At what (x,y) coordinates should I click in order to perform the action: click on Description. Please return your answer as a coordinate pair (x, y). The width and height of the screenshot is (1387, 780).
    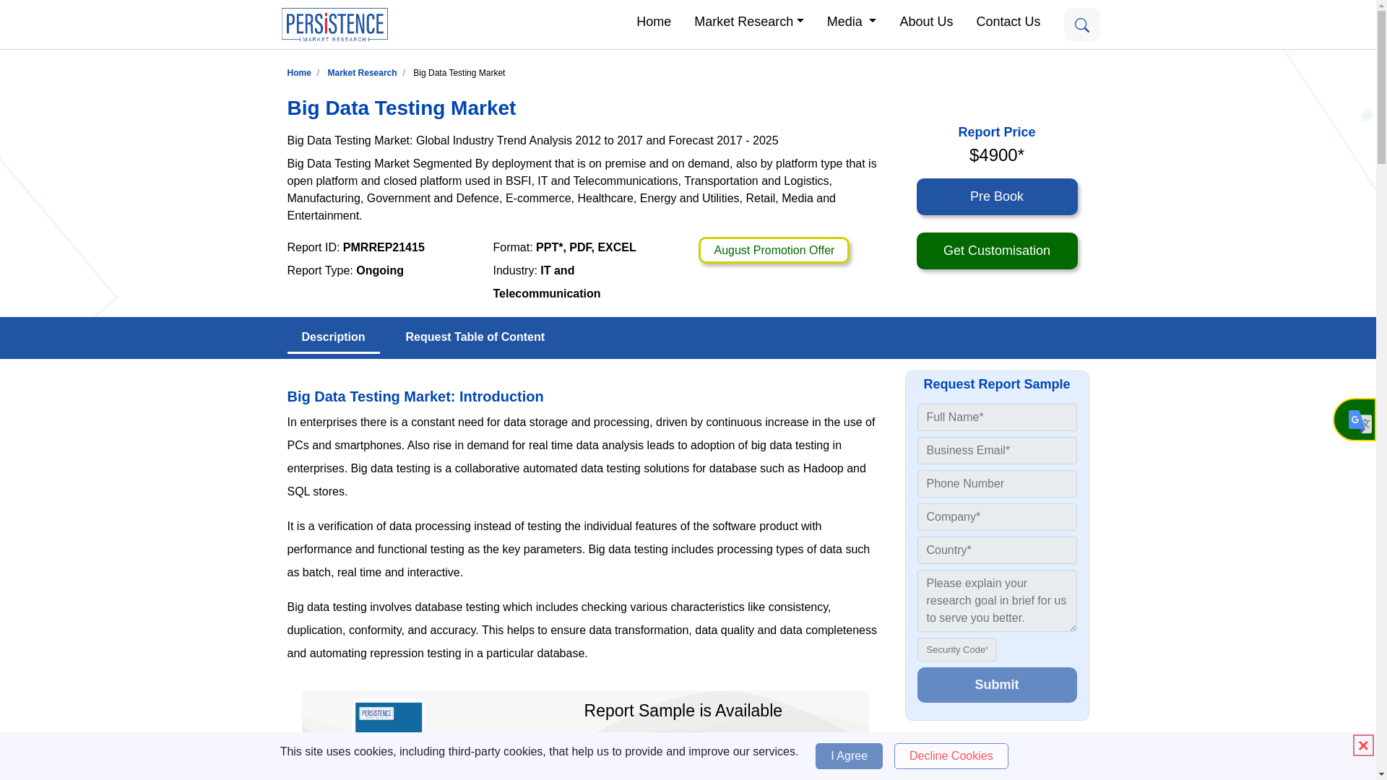
    Looking at the image, I should click on (334, 338).